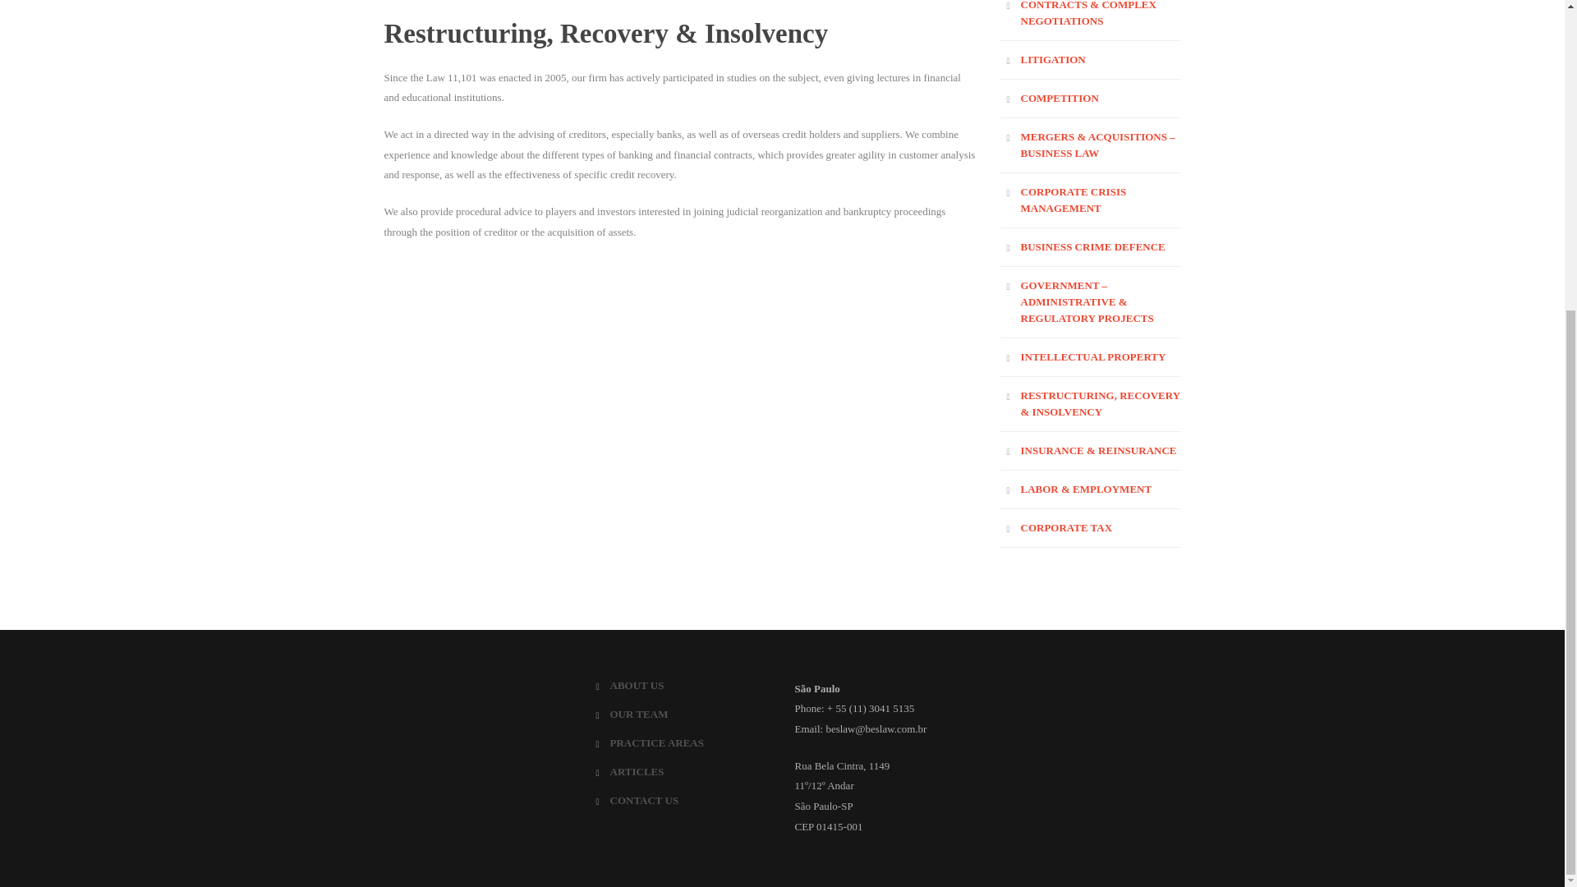  I want to click on CORPORATE CRISIS MANAGEMENT, so click(1073, 200).